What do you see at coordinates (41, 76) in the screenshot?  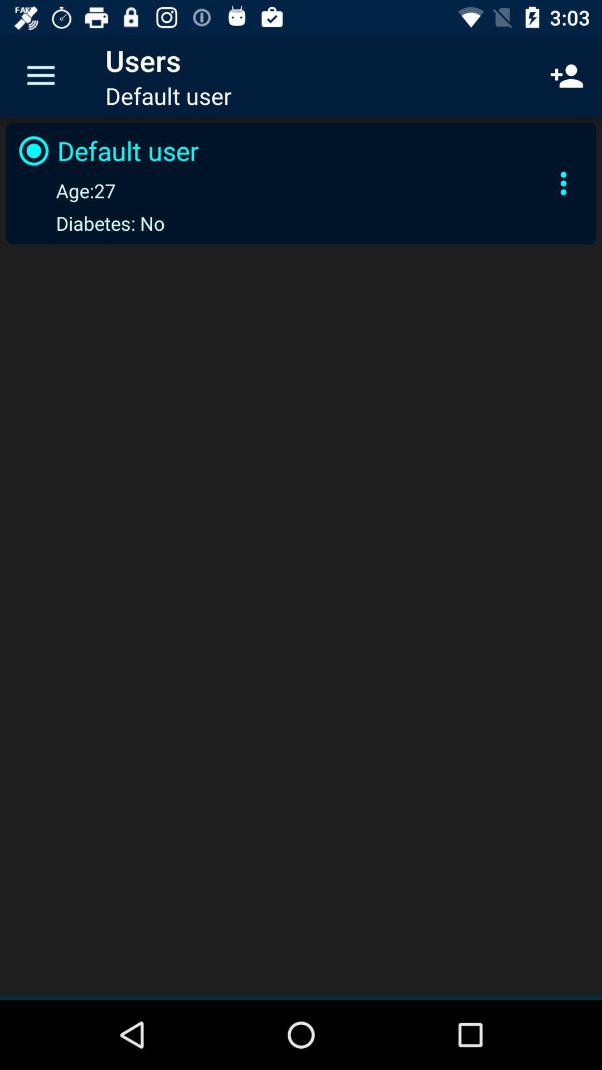 I see `press the icon above default user item` at bounding box center [41, 76].